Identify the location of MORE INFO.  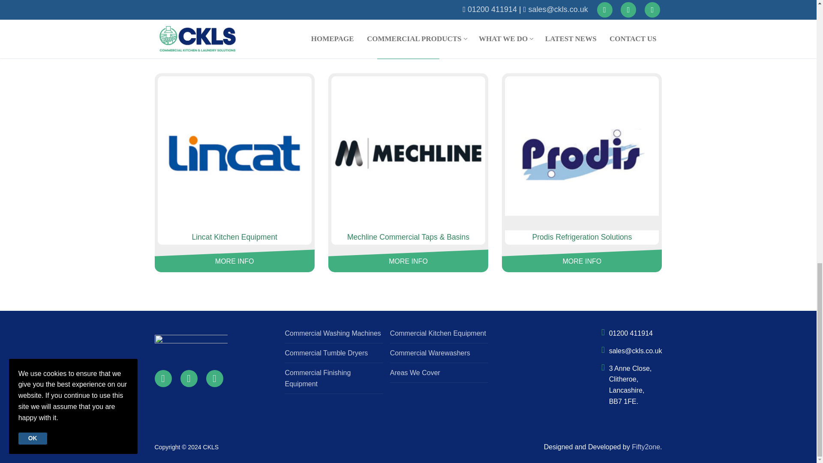
(408, 261).